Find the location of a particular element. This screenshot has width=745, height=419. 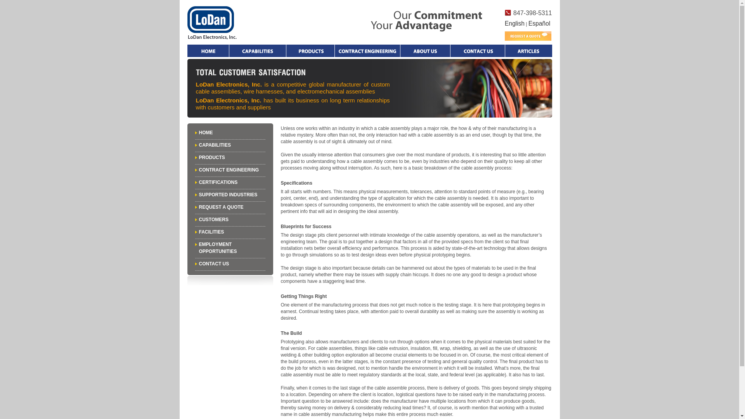

EMPLOYMENT OPPORTUNITIES is located at coordinates (218, 248).